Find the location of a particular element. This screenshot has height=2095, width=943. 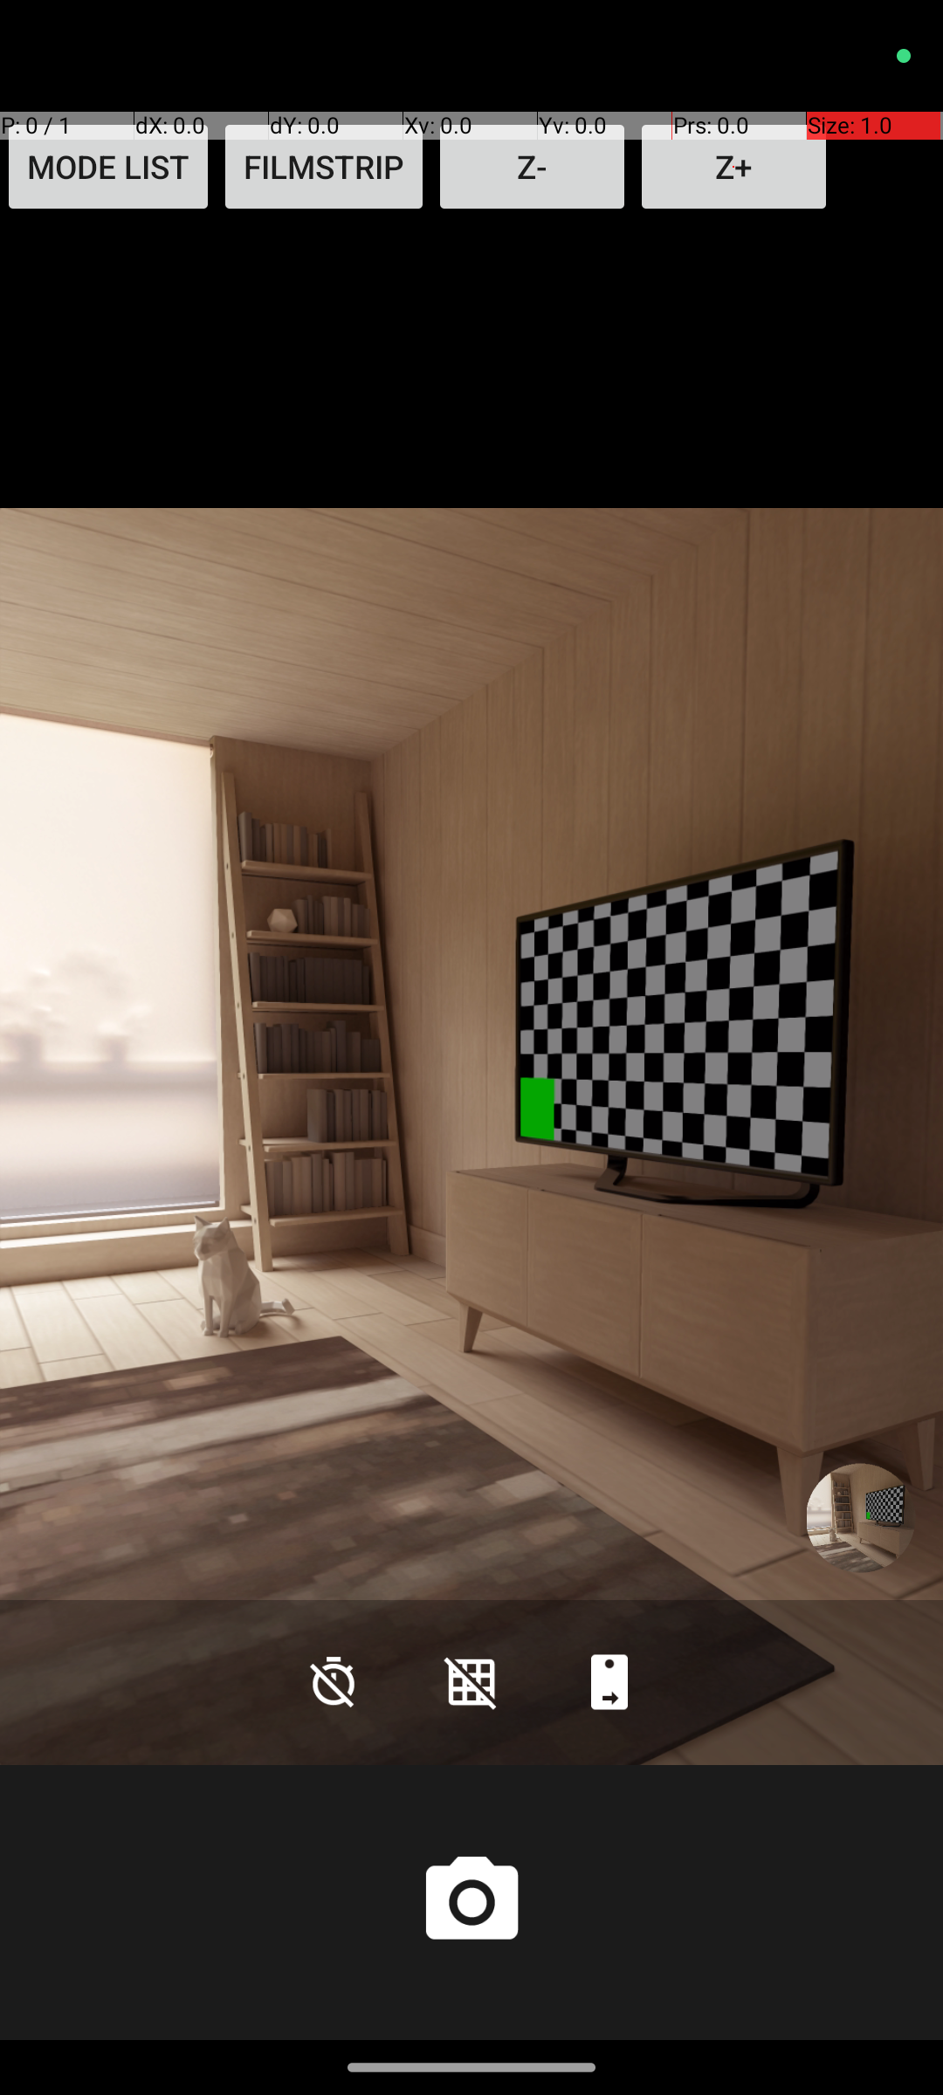

Countdown timer is off is located at coordinates (334, 1681).